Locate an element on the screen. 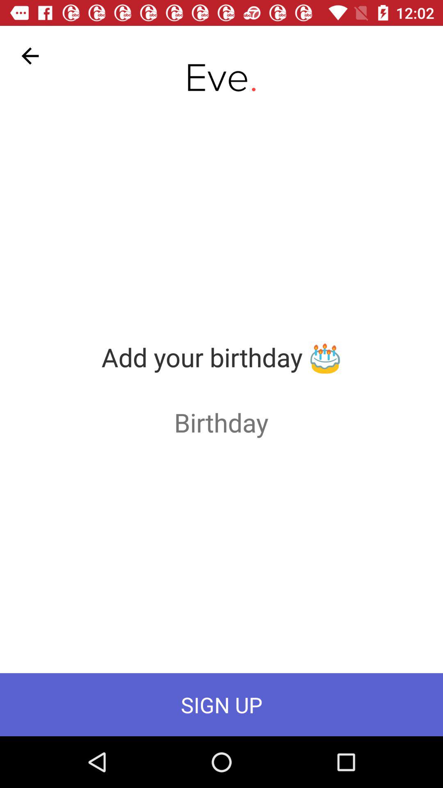 Image resolution: width=443 pixels, height=788 pixels. go back is located at coordinates (30, 56).